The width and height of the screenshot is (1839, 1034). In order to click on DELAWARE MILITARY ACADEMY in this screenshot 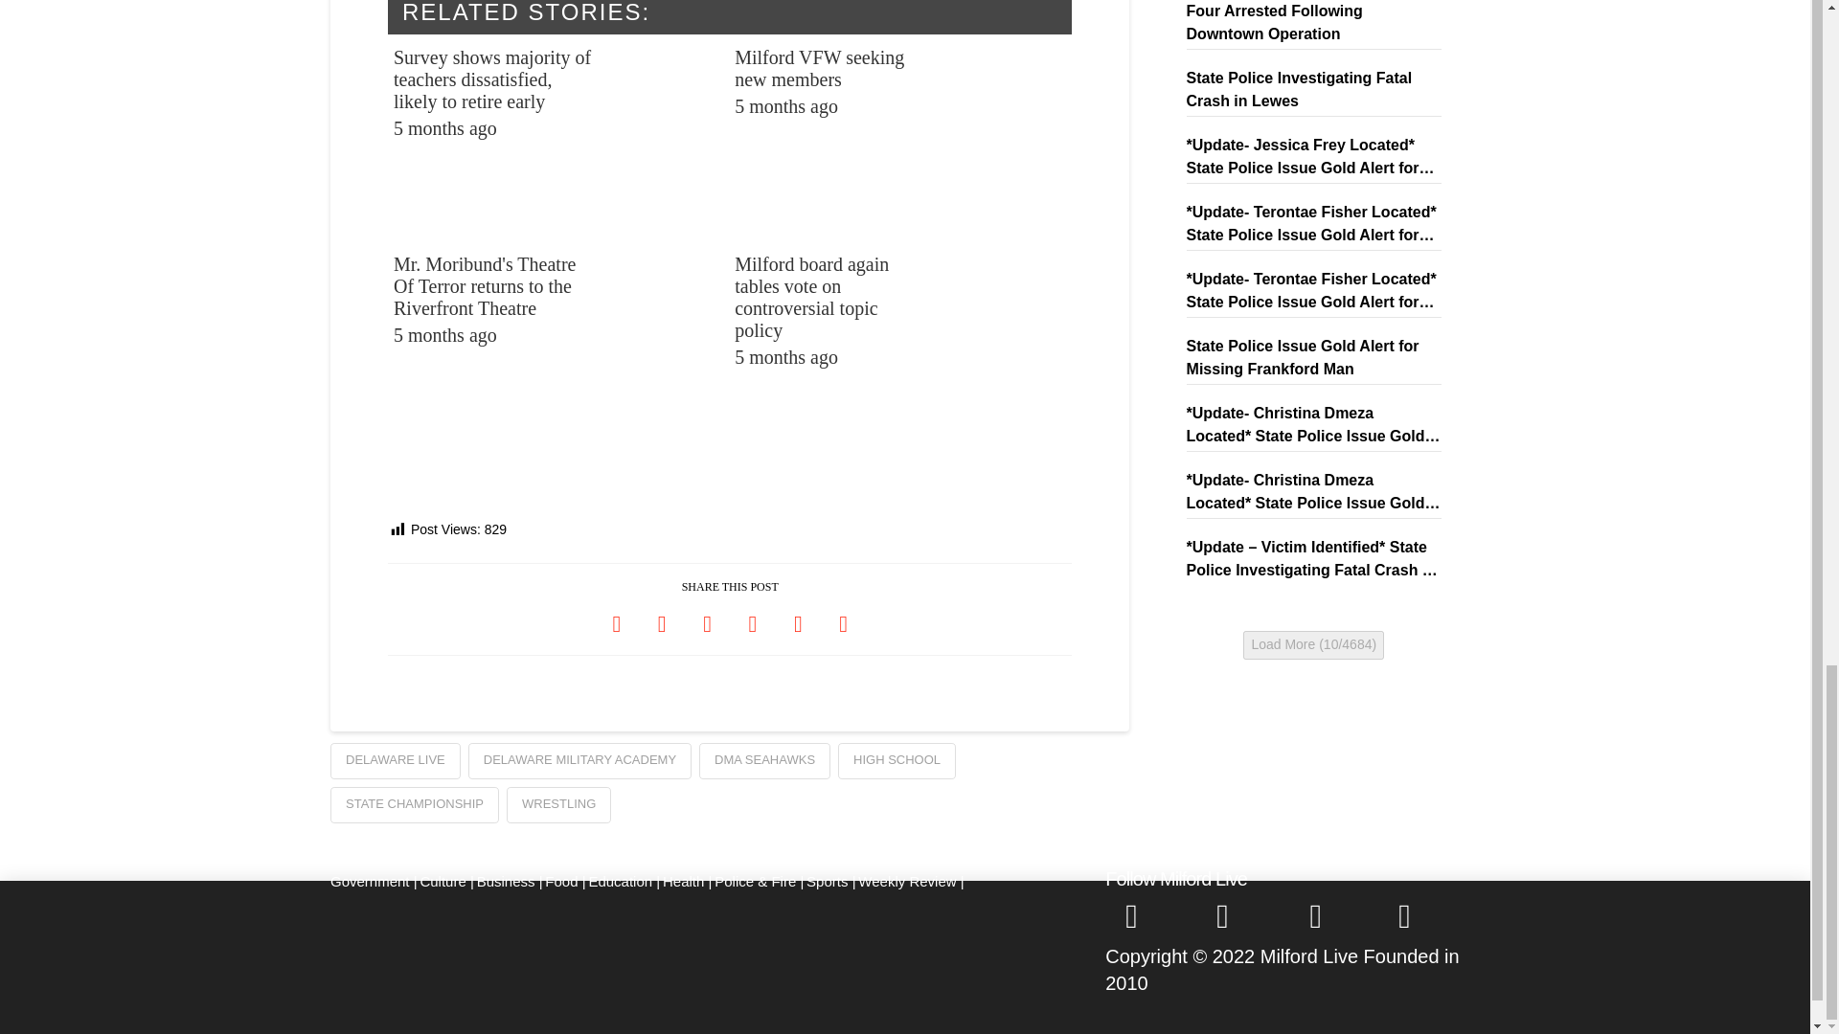, I will do `click(579, 761)`.